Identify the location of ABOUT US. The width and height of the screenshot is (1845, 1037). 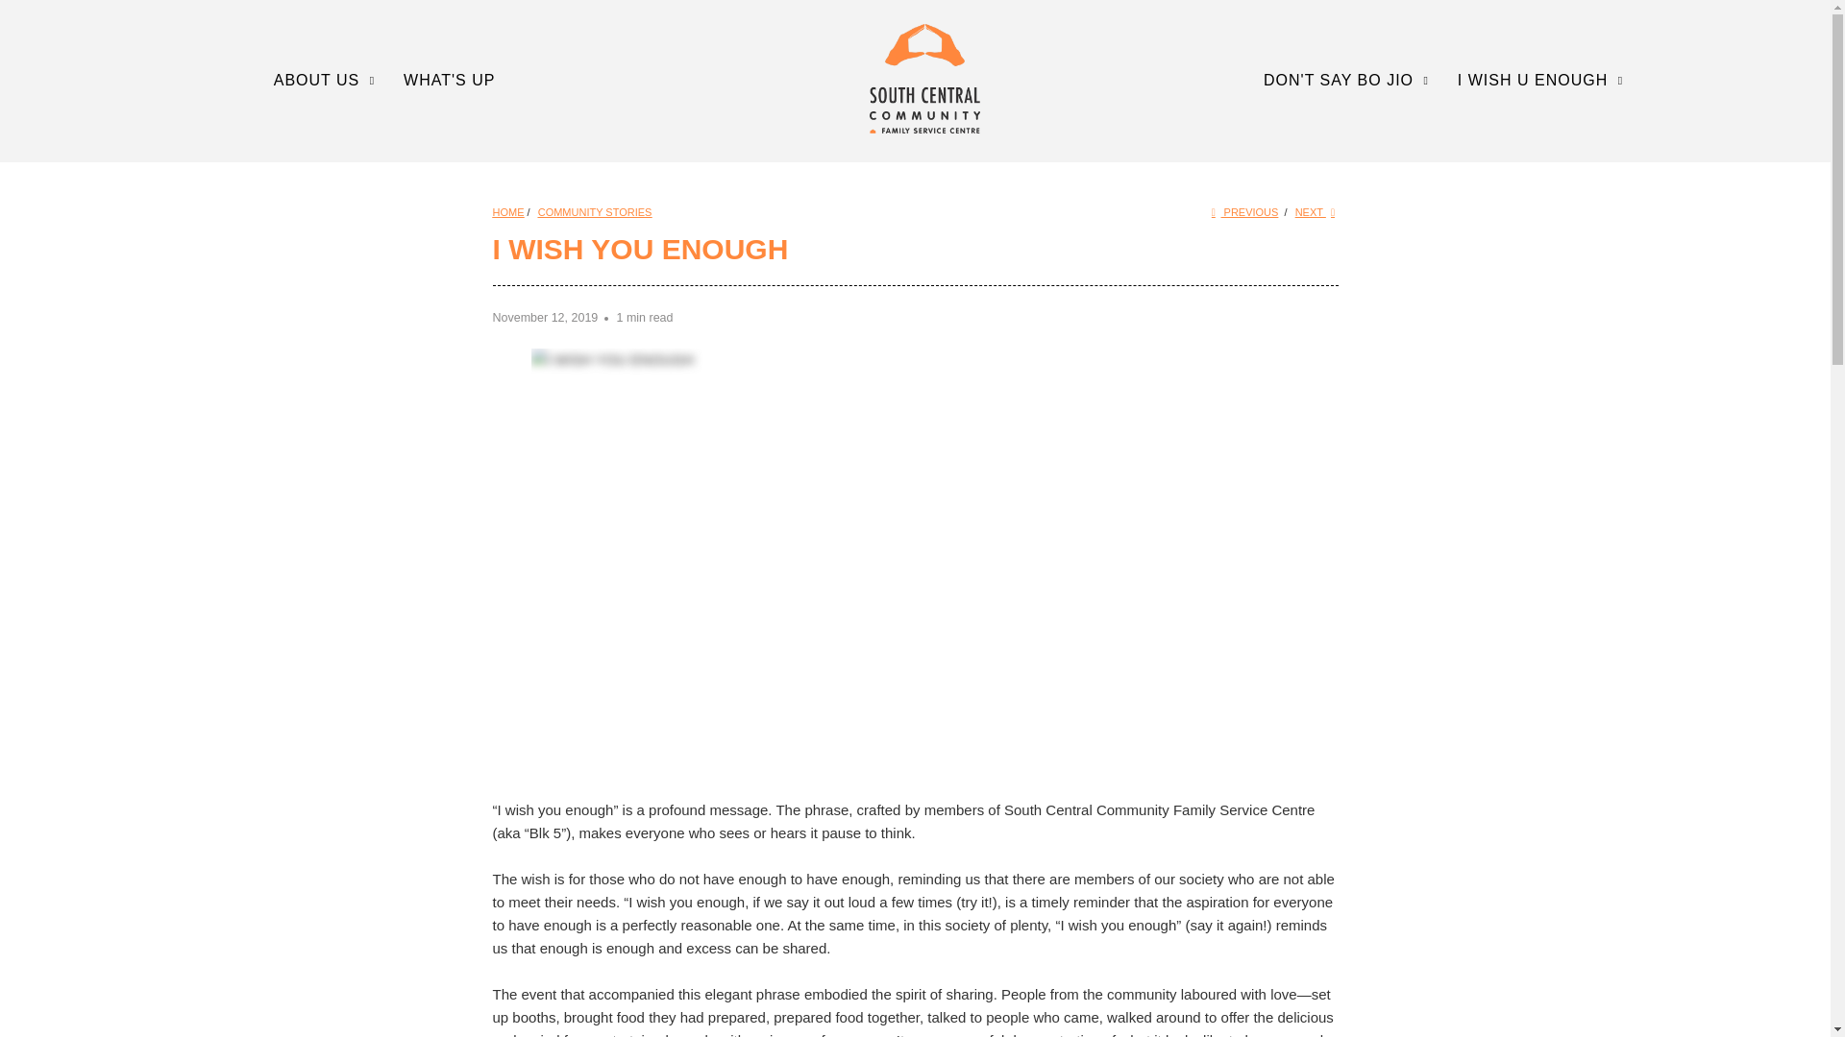
(327, 81).